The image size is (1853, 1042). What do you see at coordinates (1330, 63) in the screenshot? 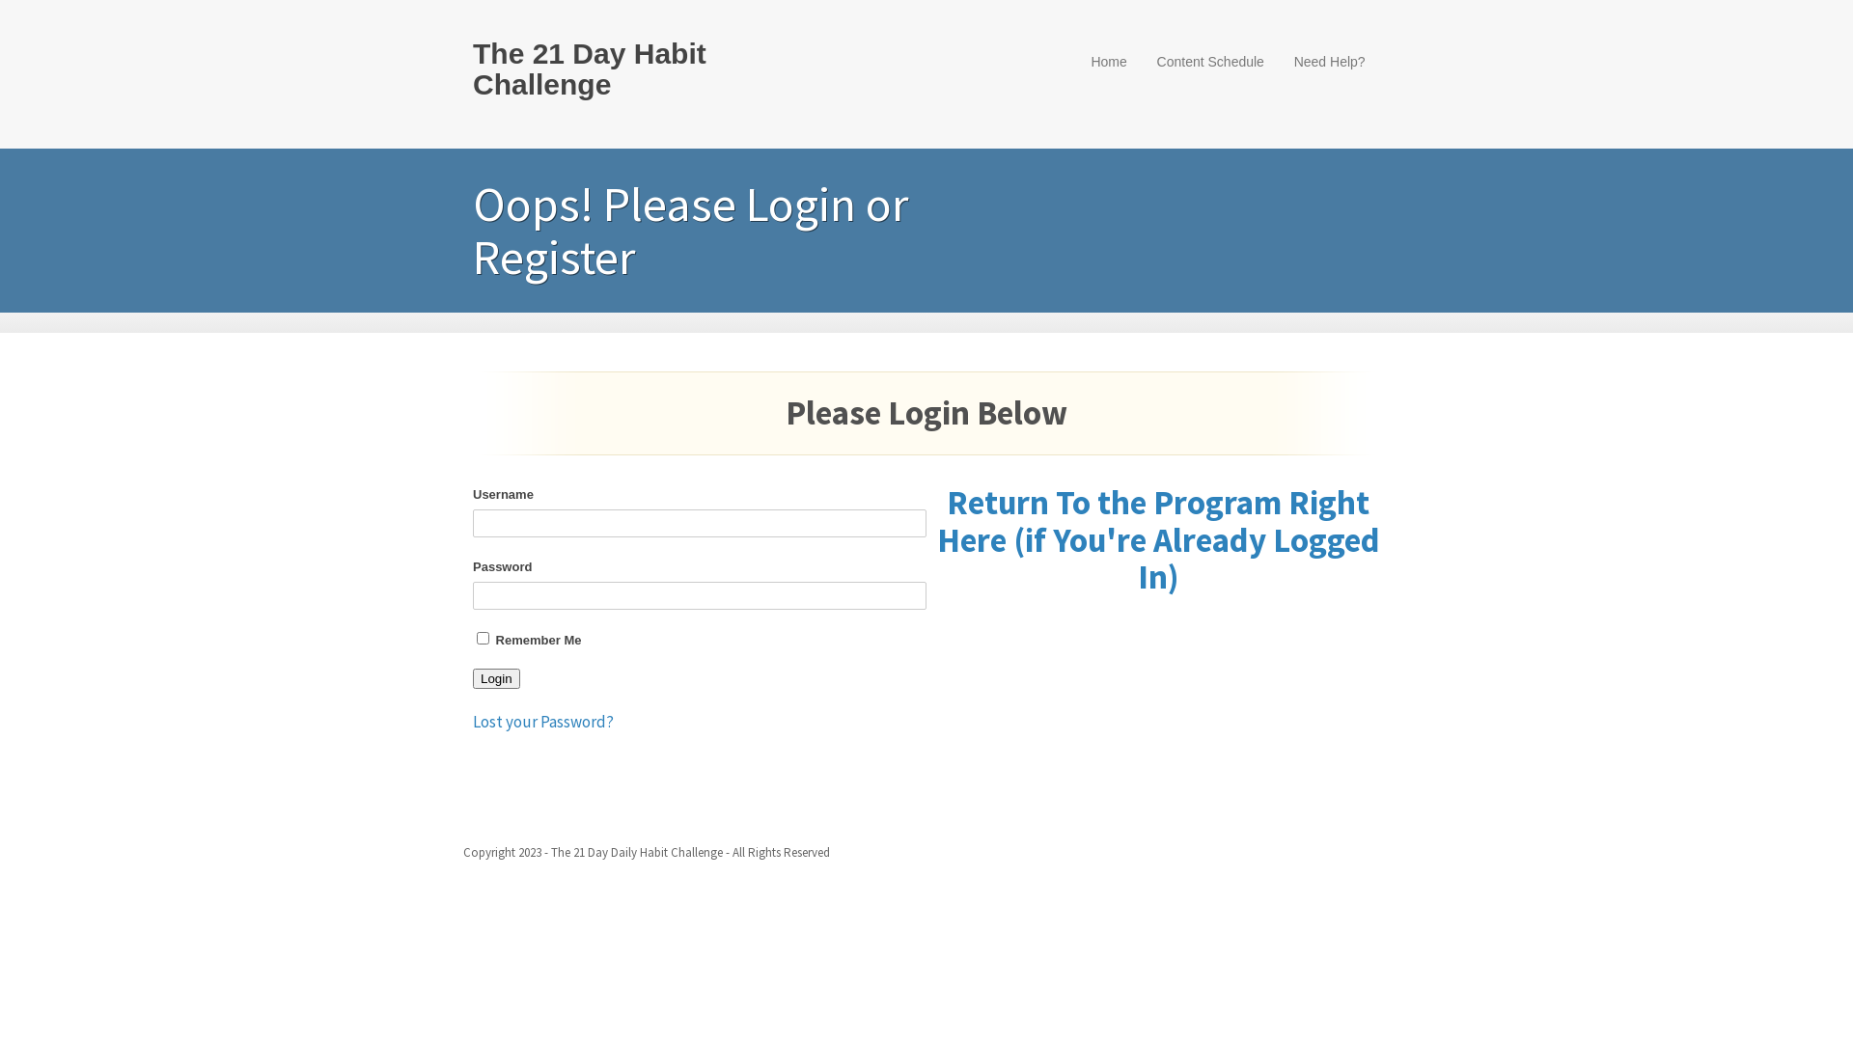
I see `Need Help?` at bounding box center [1330, 63].